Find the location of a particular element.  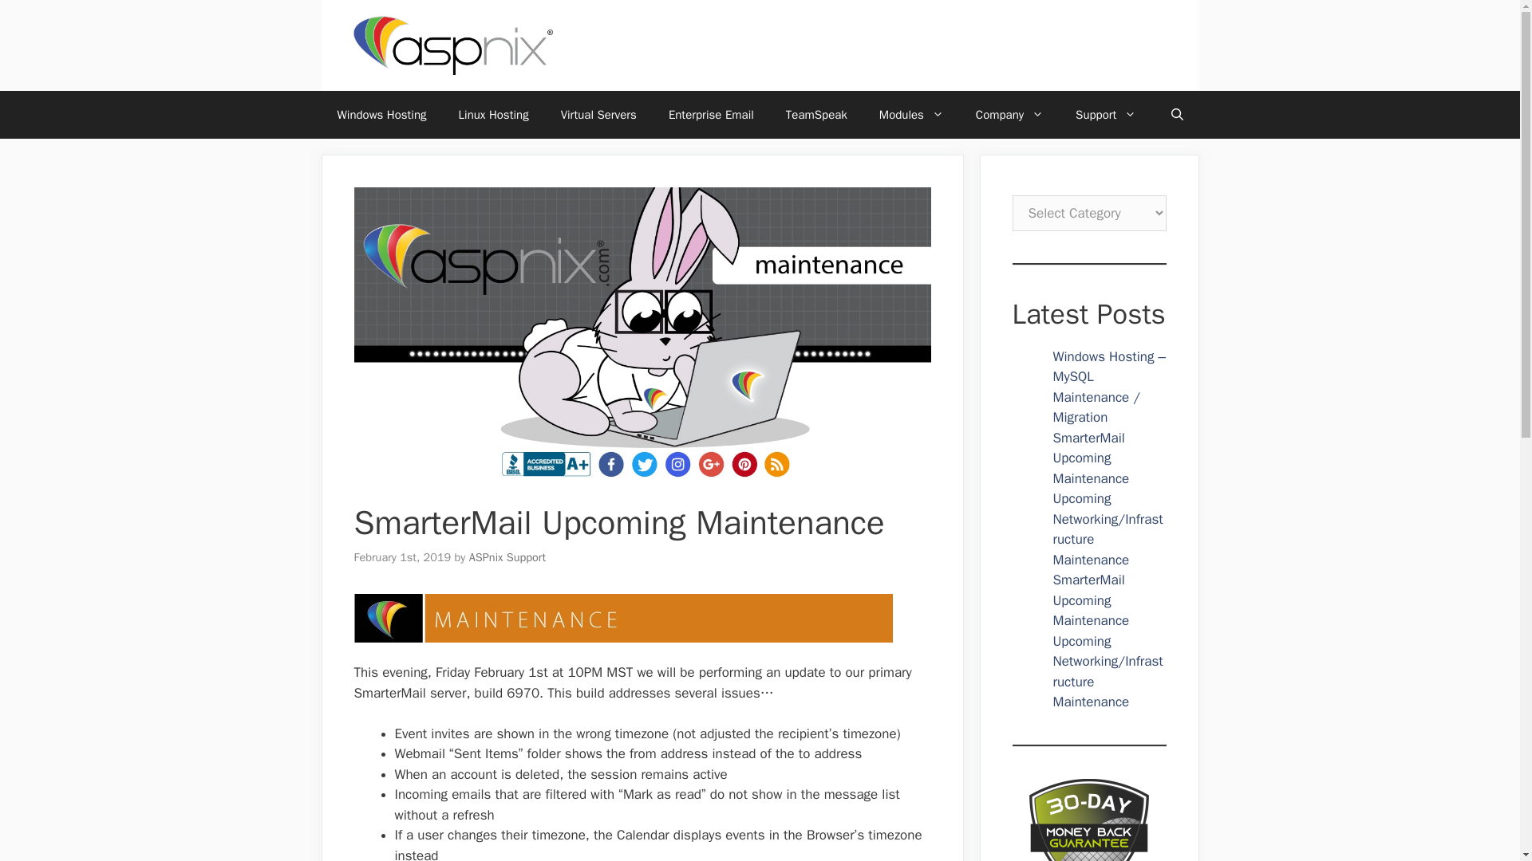

Support is located at coordinates (1106, 115).